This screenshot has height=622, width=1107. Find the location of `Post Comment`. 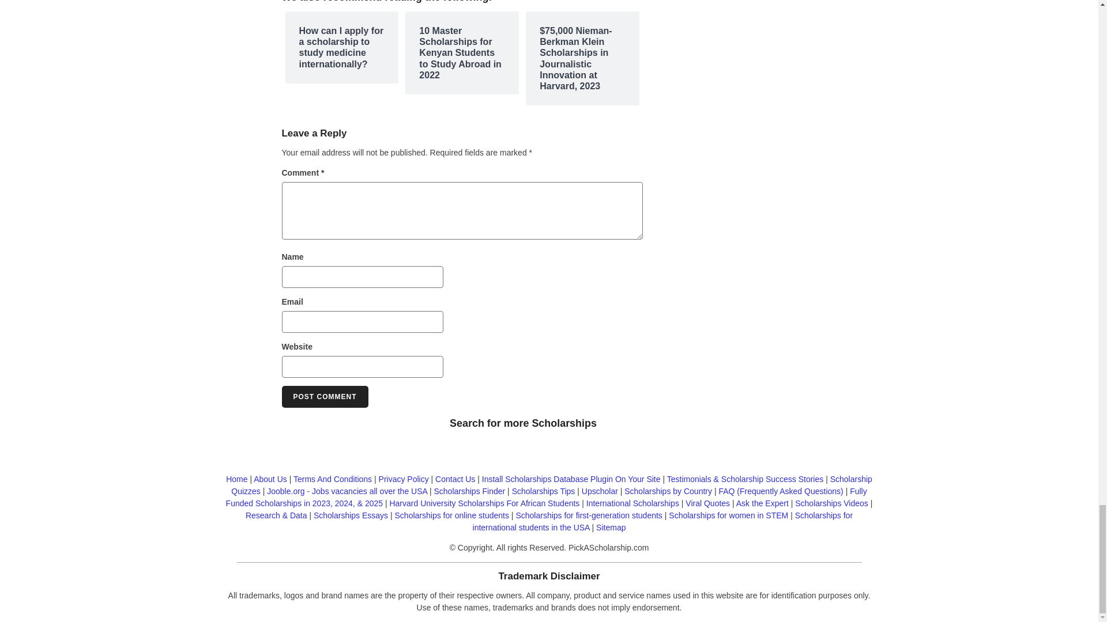

Post Comment is located at coordinates (324, 396).